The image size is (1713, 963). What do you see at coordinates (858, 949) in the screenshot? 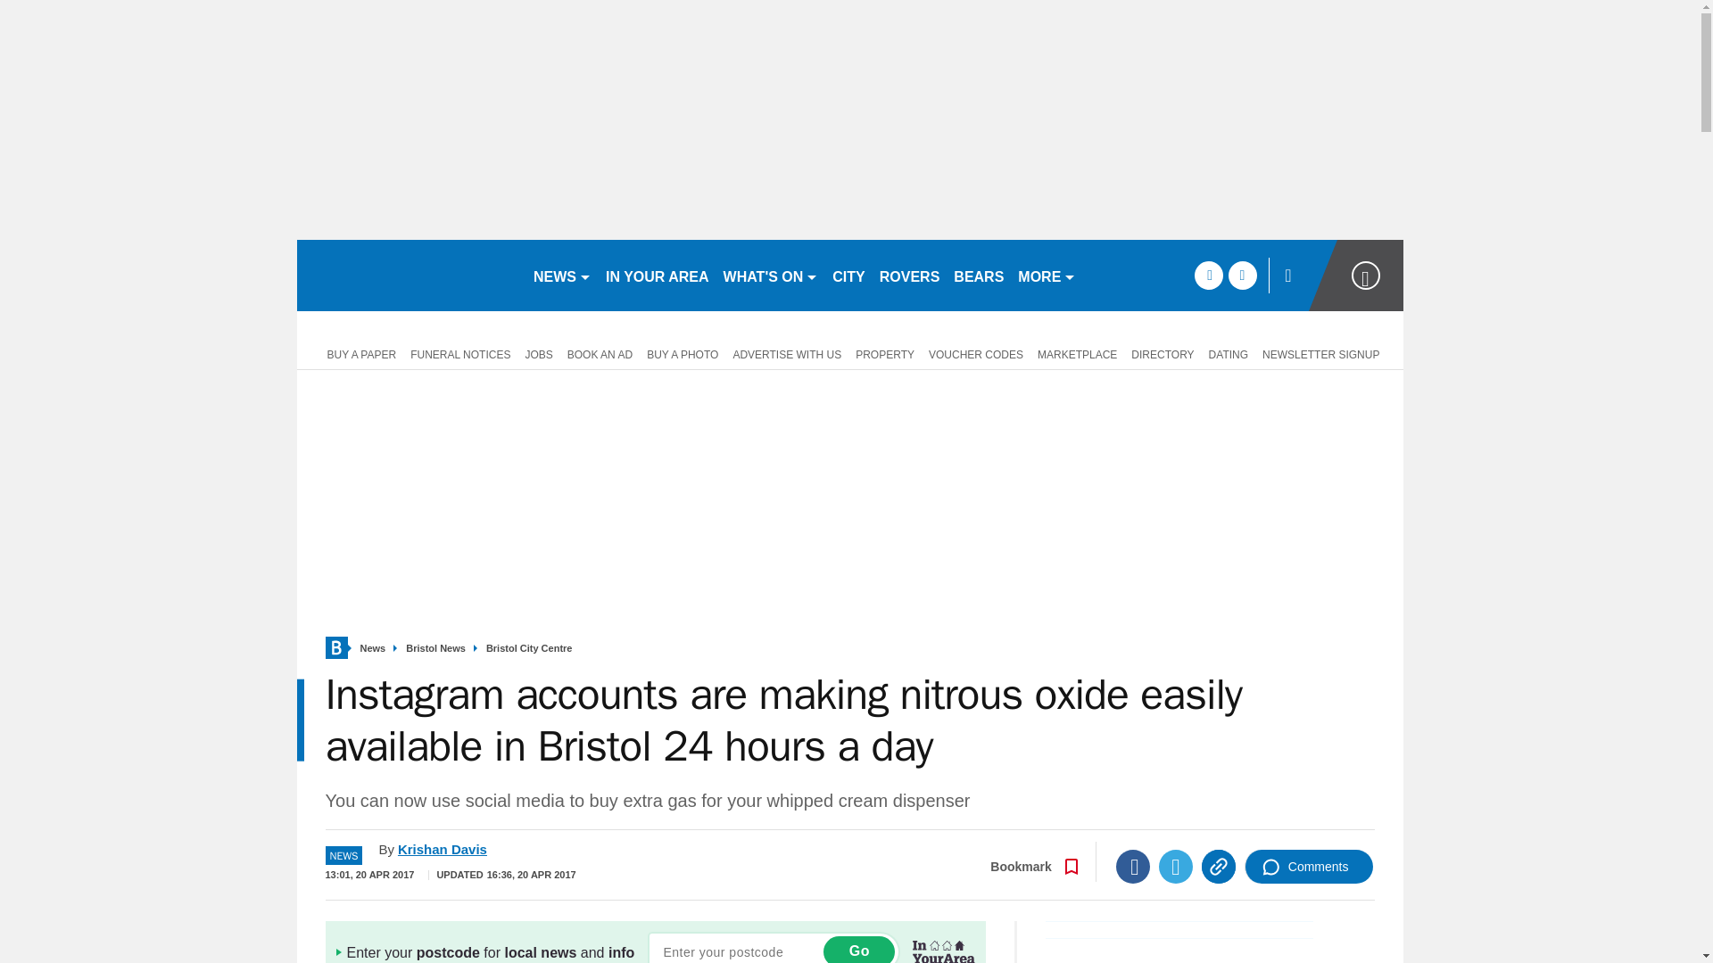
I see `Go` at bounding box center [858, 949].